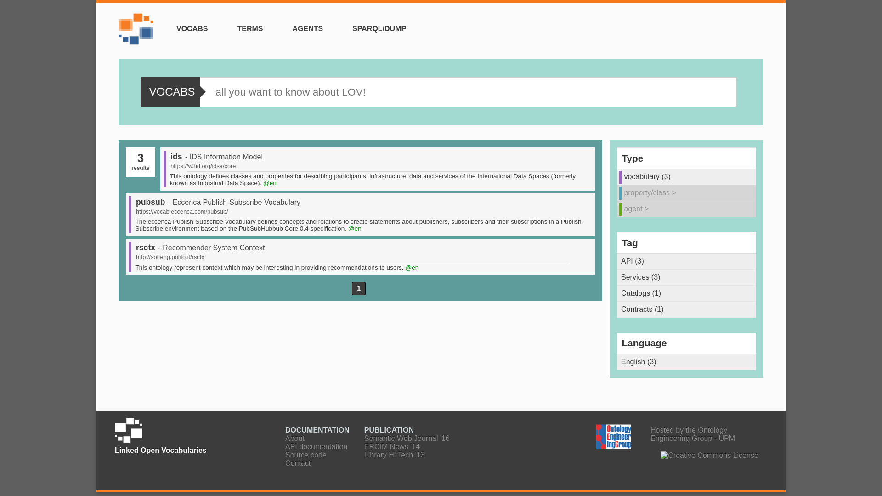 This screenshot has width=882, height=496. Describe the element at coordinates (407, 438) in the screenshot. I see `Linked Open Vocabularies` at that location.